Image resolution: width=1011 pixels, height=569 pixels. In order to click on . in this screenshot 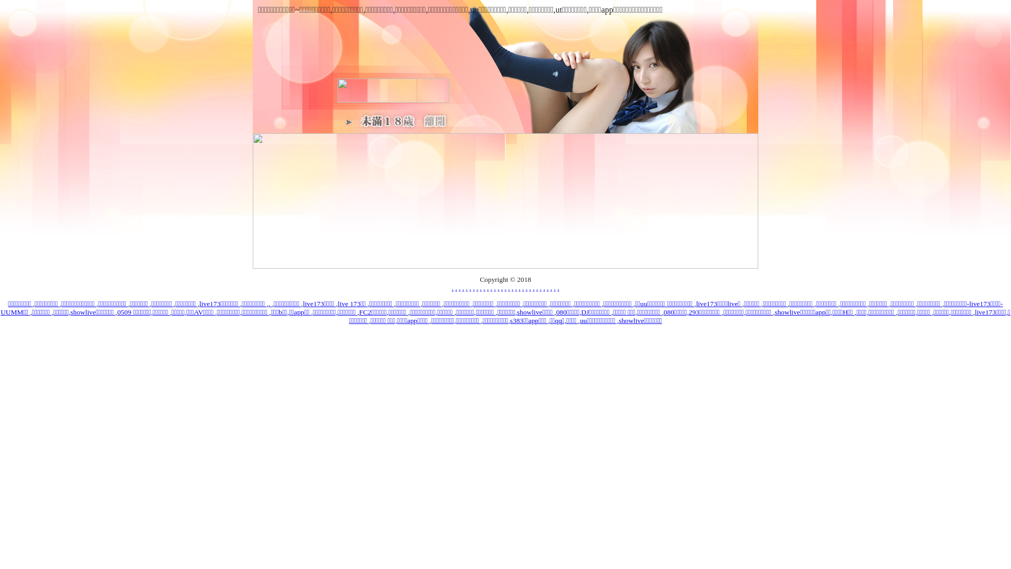, I will do `click(523, 288)`.